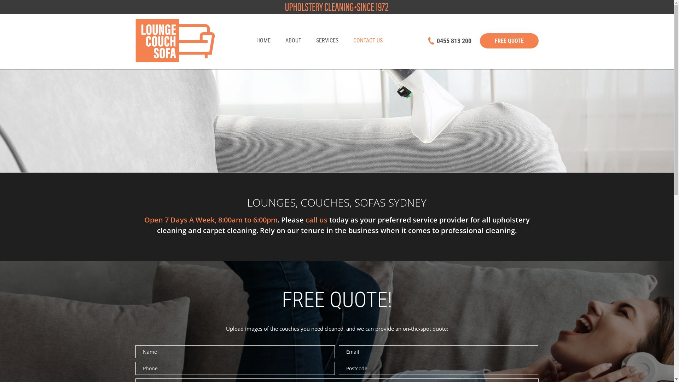 Image resolution: width=679 pixels, height=382 pixels. I want to click on call us, so click(317, 220).